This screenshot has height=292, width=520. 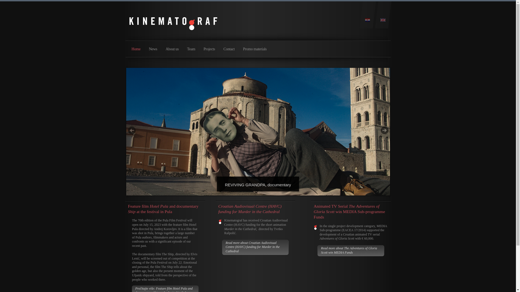 What do you see at coordinates (191, 50) in the screenshot?
I see `Team` at bounding box center [191, 50].